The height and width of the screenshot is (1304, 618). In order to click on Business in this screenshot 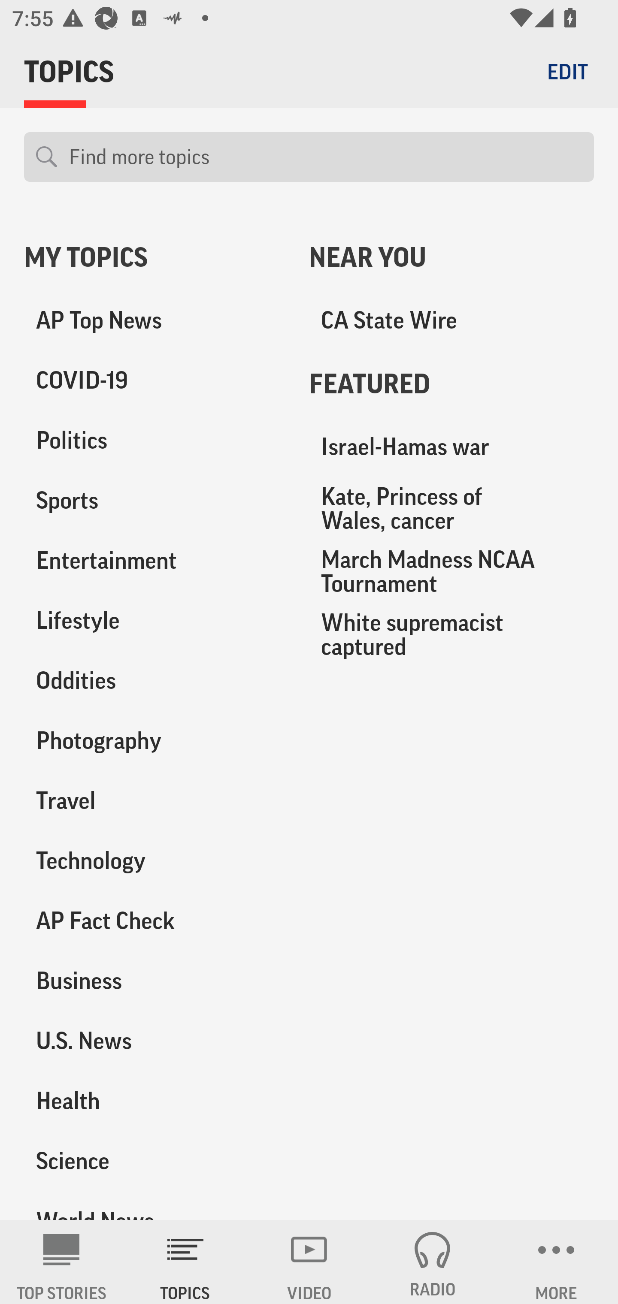, I will do `click(154, 981)`.